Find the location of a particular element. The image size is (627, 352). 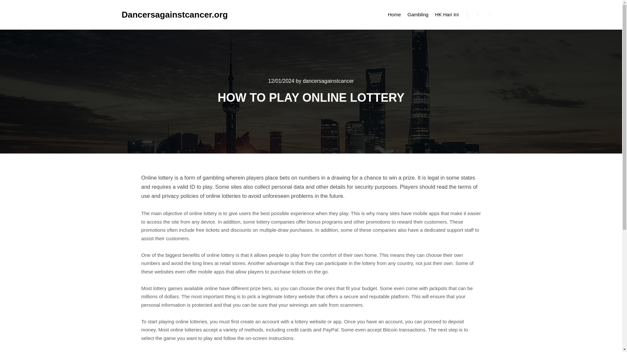

More info is located at coordinates (490, 15).